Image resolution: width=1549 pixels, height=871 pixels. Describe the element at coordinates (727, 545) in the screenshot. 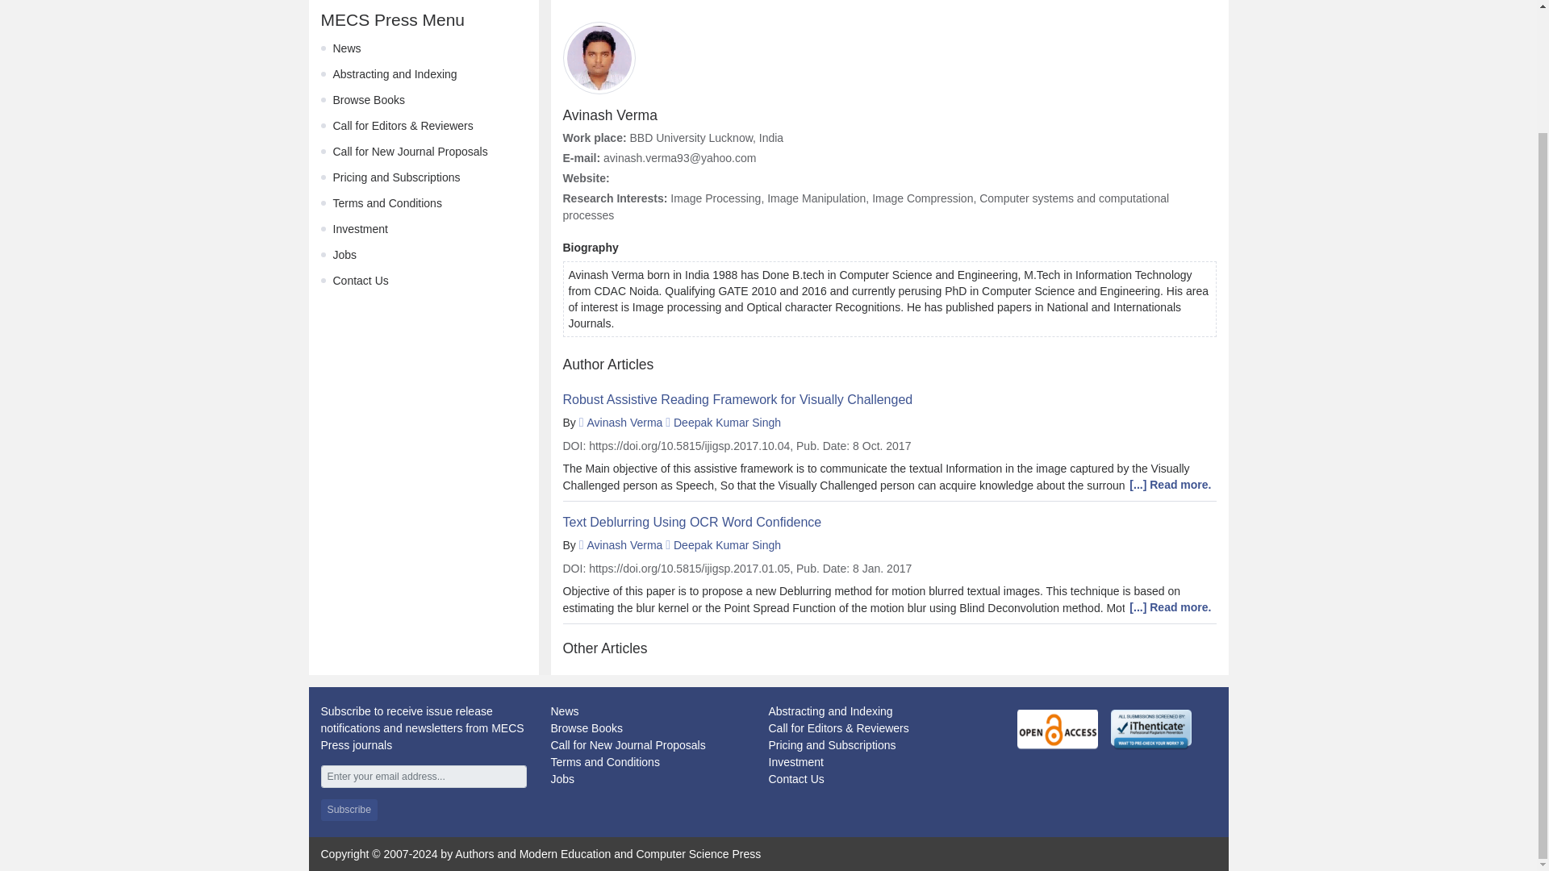

I see `Deepak Kumar Singh` at that location.